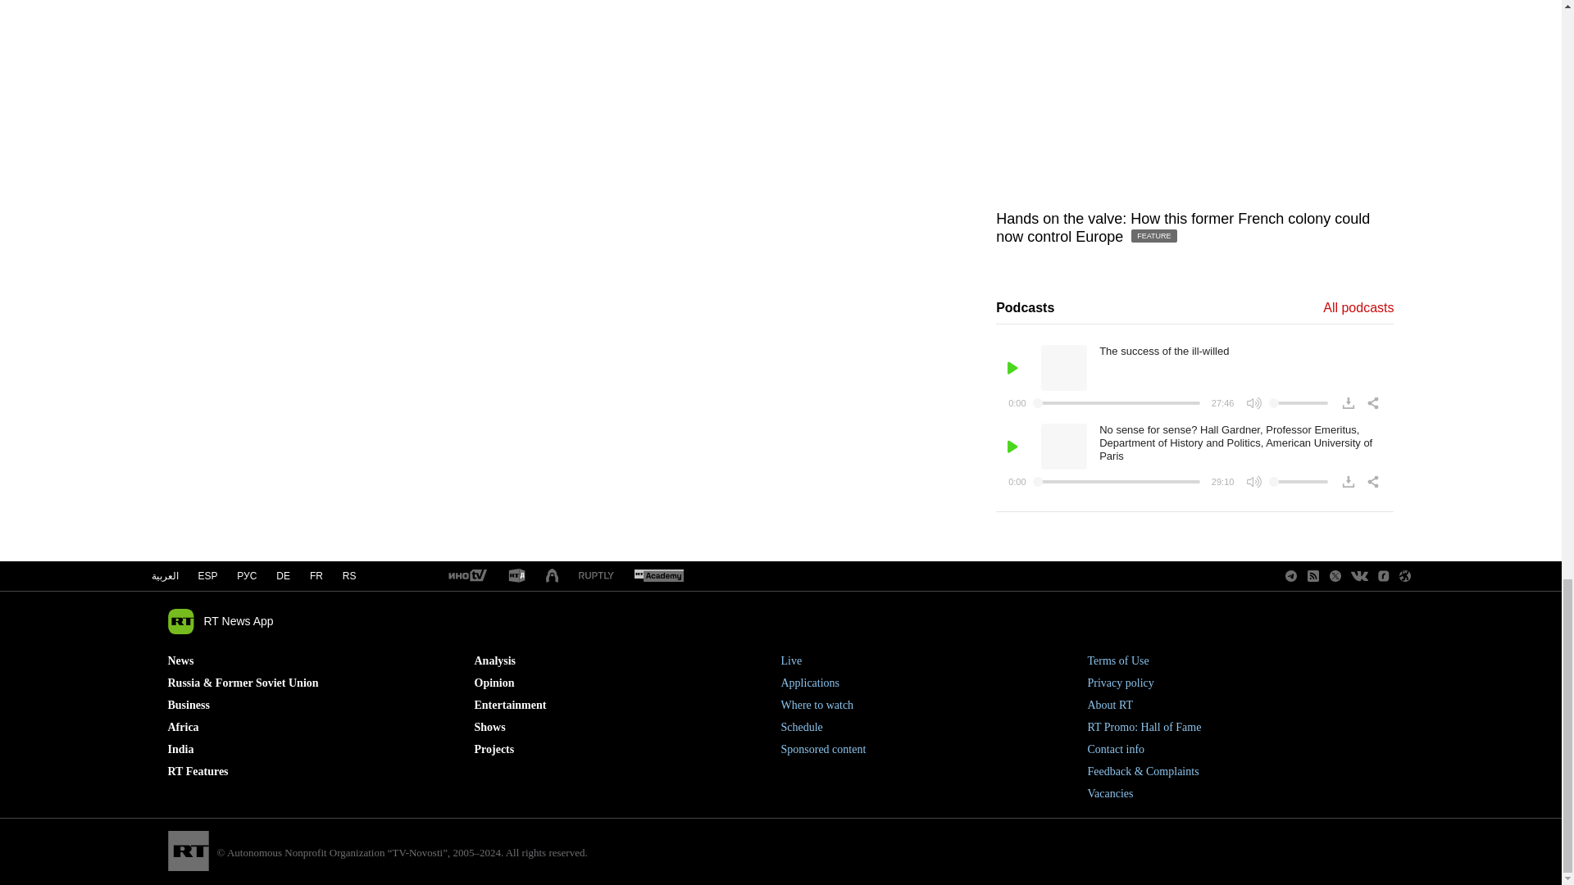  Describe the element at coordinates (596, 575) in the screenshot. I see `RT ` at that location.